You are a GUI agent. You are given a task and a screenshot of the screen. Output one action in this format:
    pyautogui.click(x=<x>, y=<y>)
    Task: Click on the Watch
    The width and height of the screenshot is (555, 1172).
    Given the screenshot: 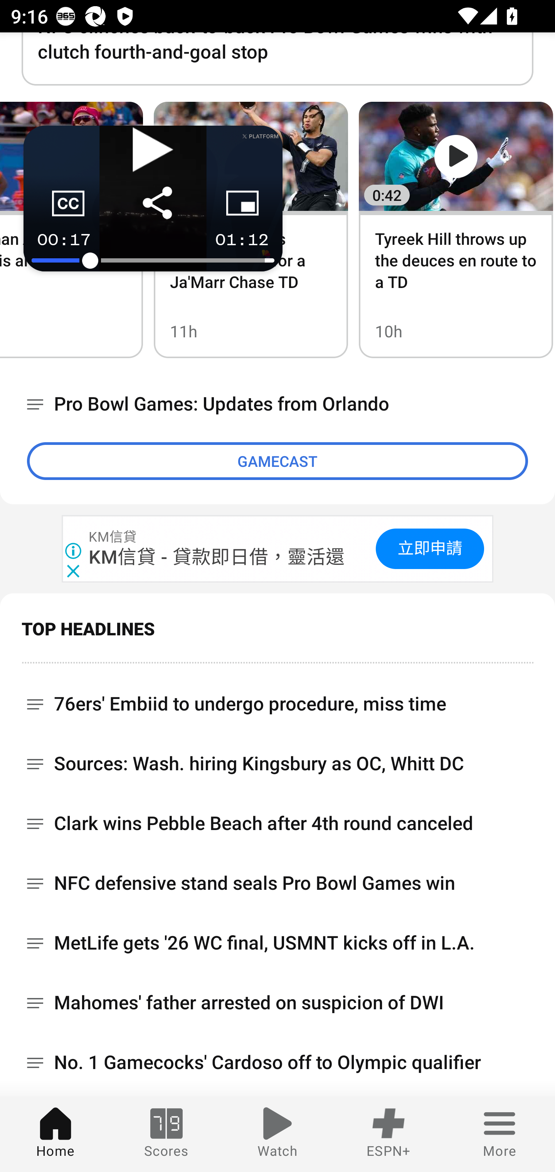 What is the action you would take?
    pyautogui.click(x=277, y=1134)
    